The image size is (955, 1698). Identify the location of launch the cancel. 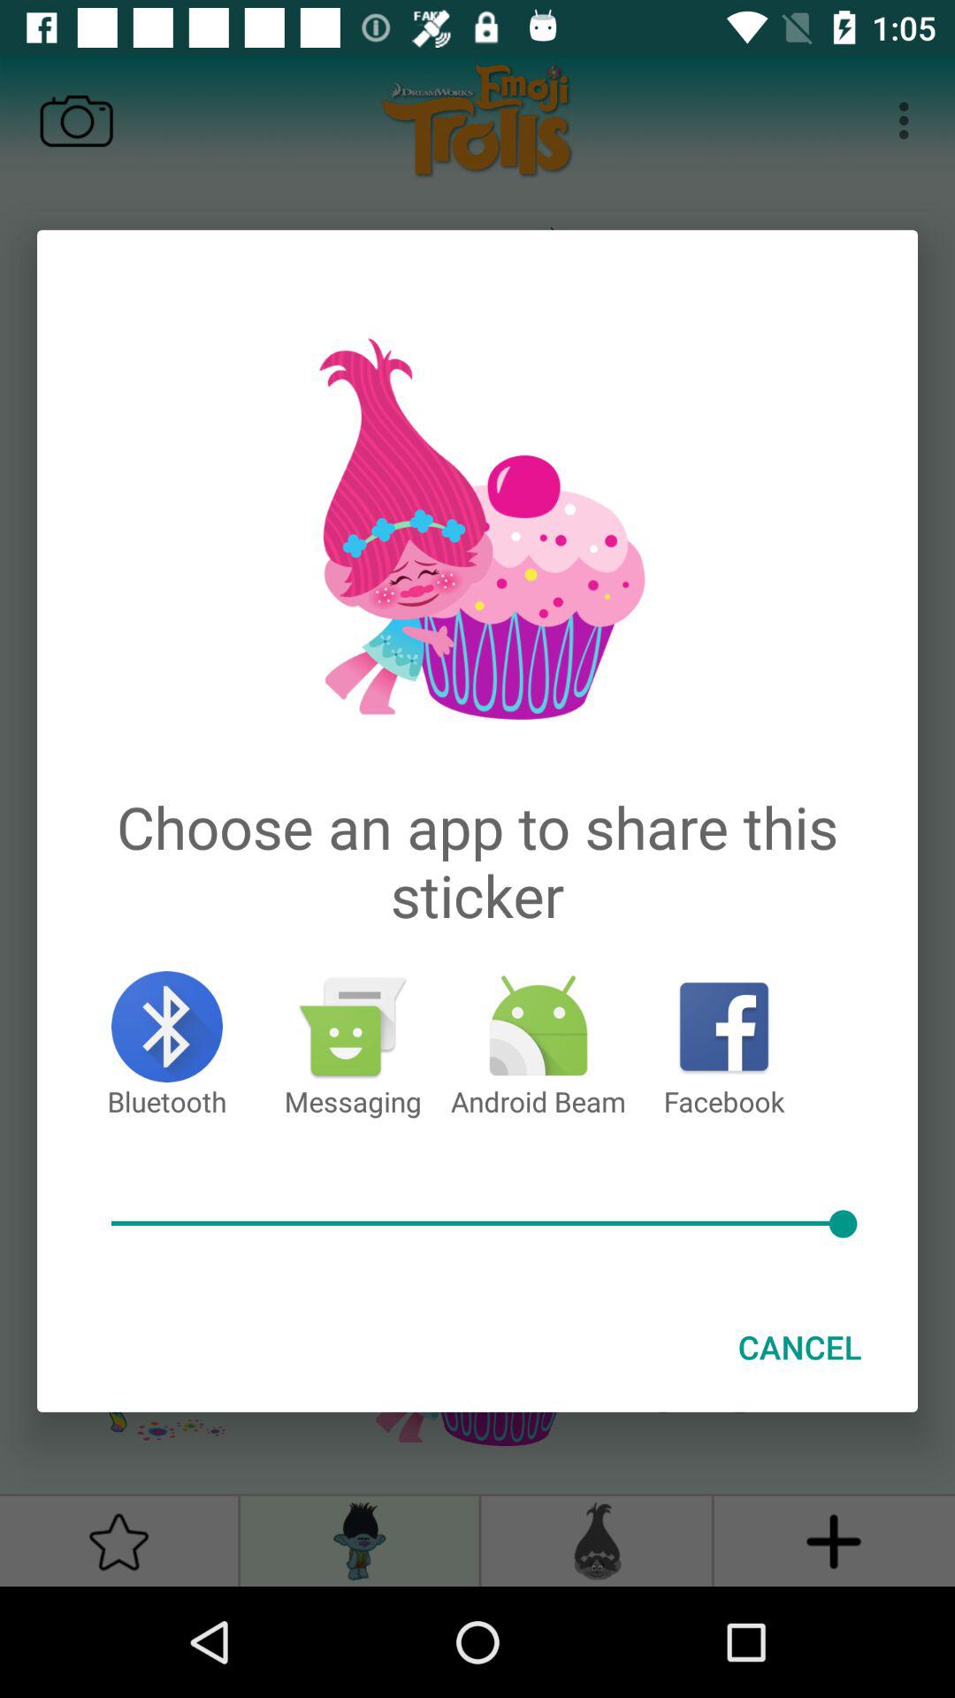
(799, 1347).